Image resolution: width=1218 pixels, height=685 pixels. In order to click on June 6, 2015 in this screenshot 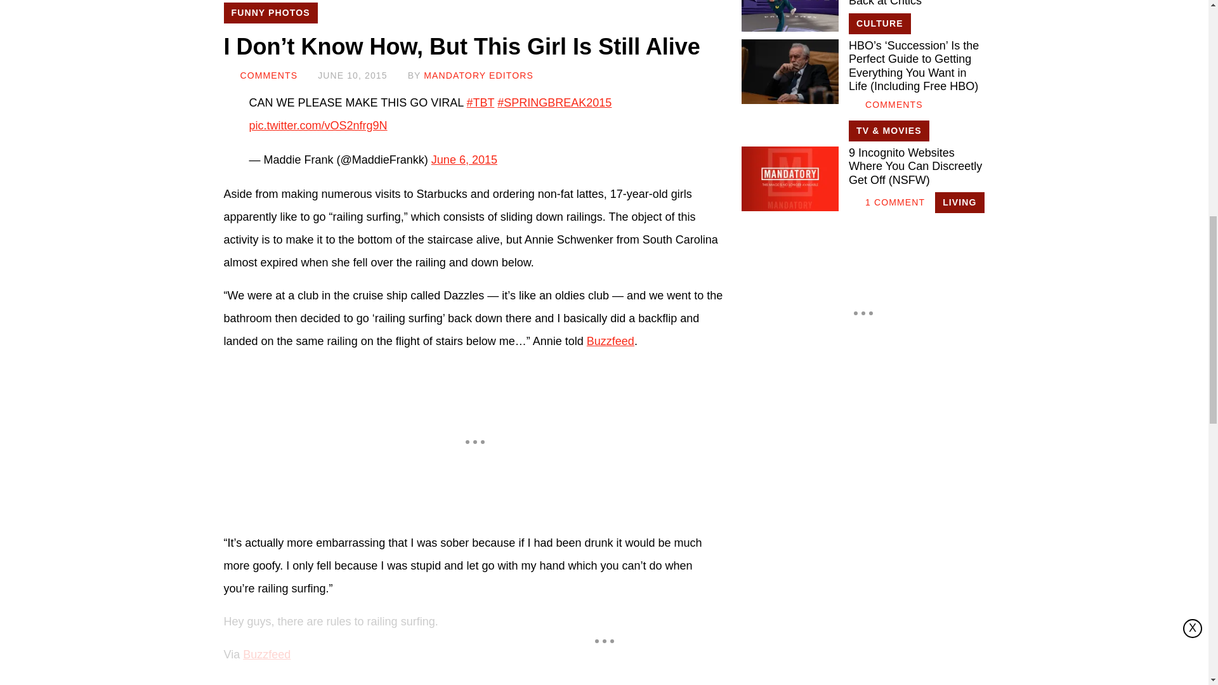, I will do `click(464, 160)`.